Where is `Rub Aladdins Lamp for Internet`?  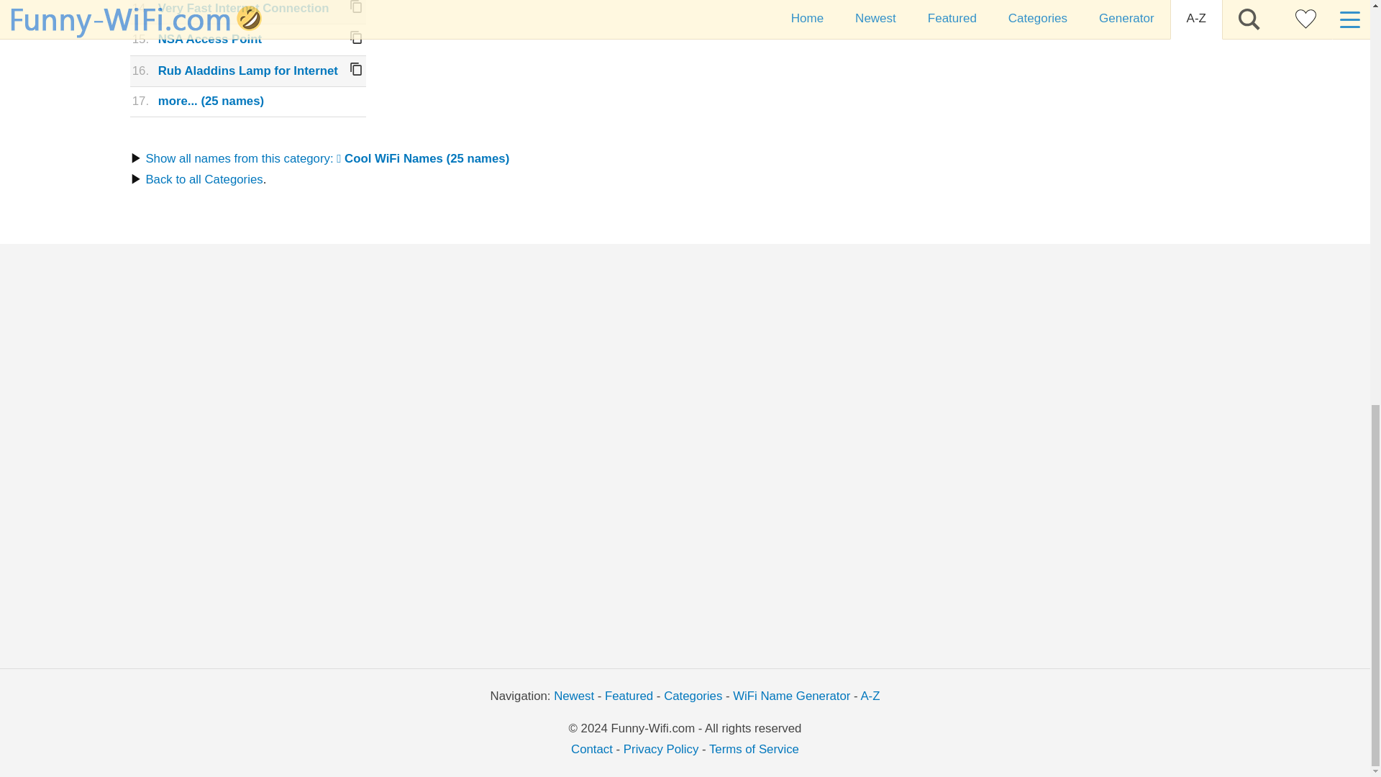 Rub Aladdins Lamp for Internet is located at coordinates (248, 71).